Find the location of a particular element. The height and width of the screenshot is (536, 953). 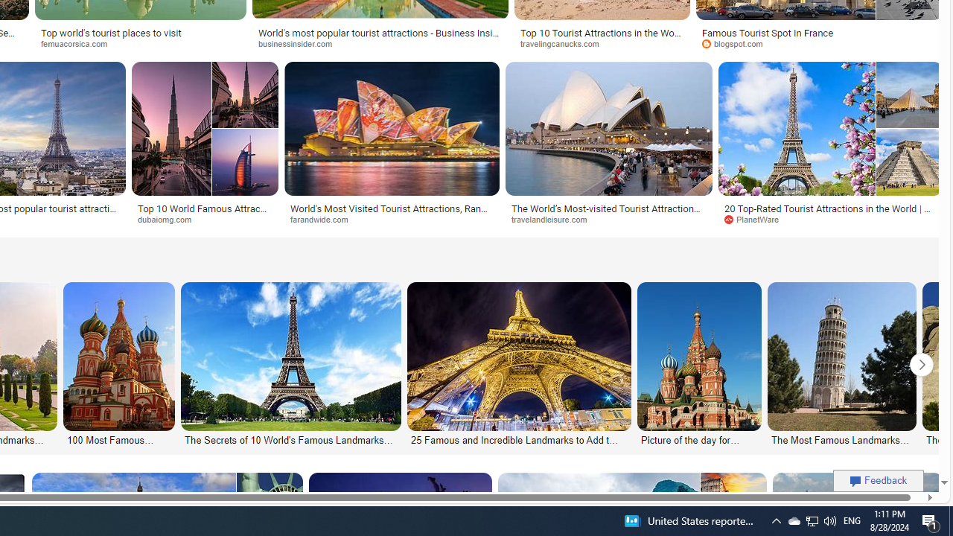

Famous Tourist Spot In France is located at coordinates (819, 33).